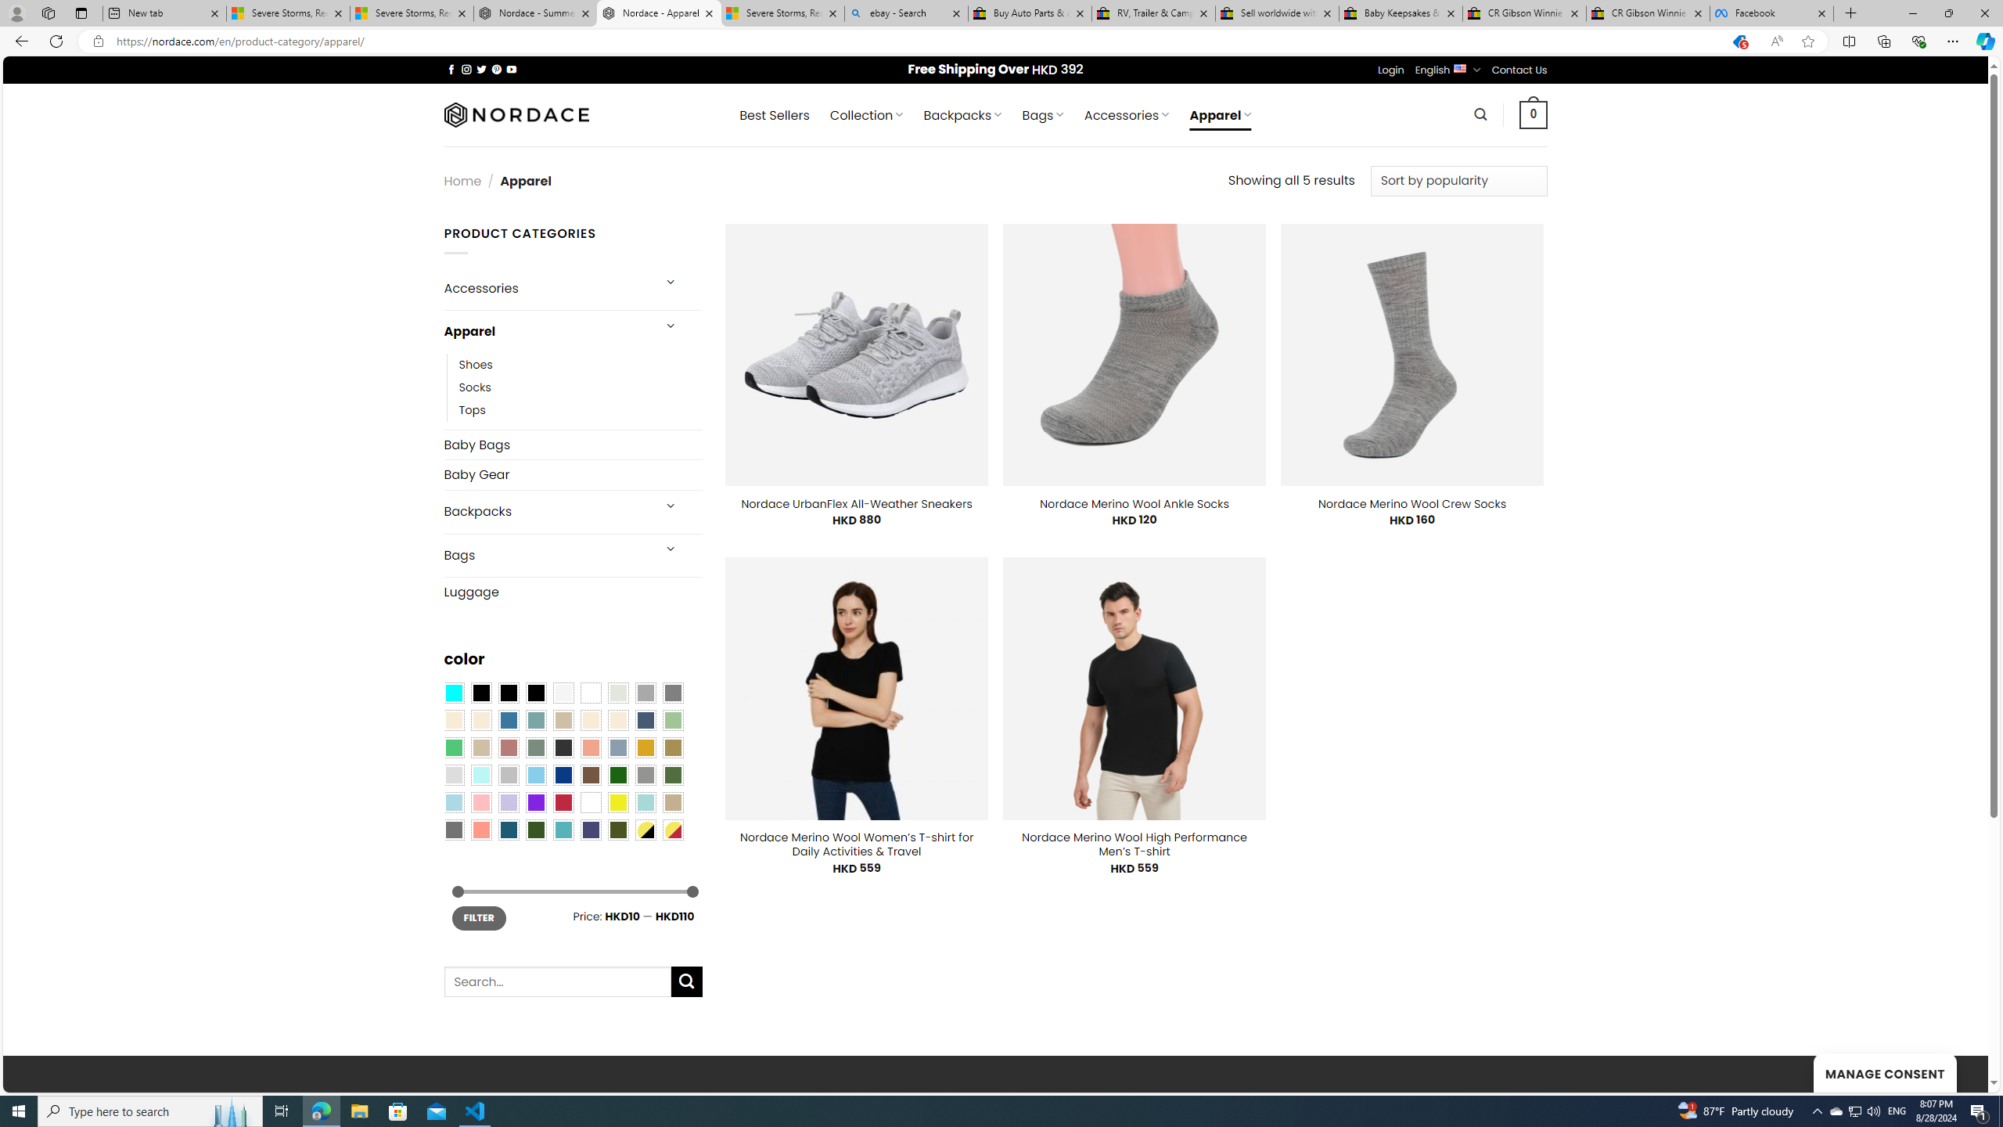 Image resolution: width=2003 pixels, height=1127 pixels. I want to click on FILTER, so click(479, 918).